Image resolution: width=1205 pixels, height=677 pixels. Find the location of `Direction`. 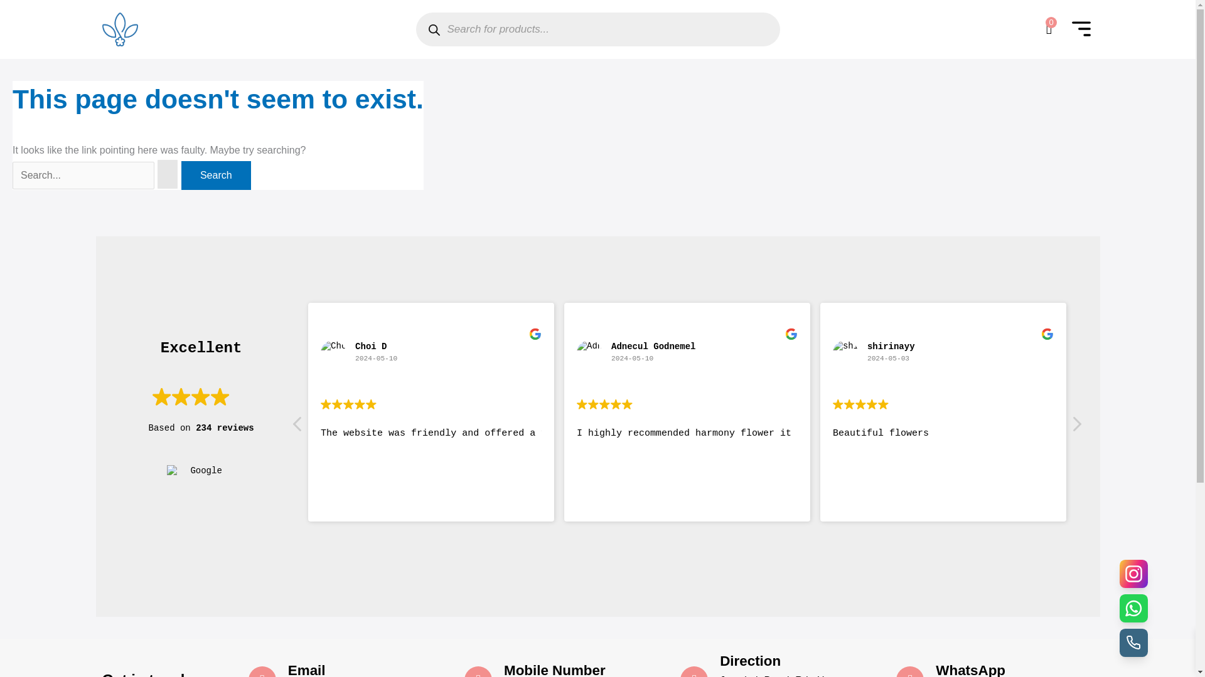

Direction is located at coordinates (750, 661).